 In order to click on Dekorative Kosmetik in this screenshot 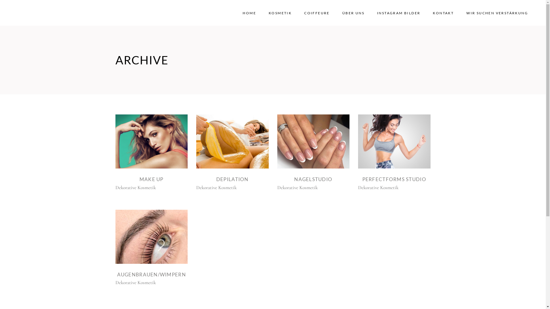, I will do `click(378, 188)`.